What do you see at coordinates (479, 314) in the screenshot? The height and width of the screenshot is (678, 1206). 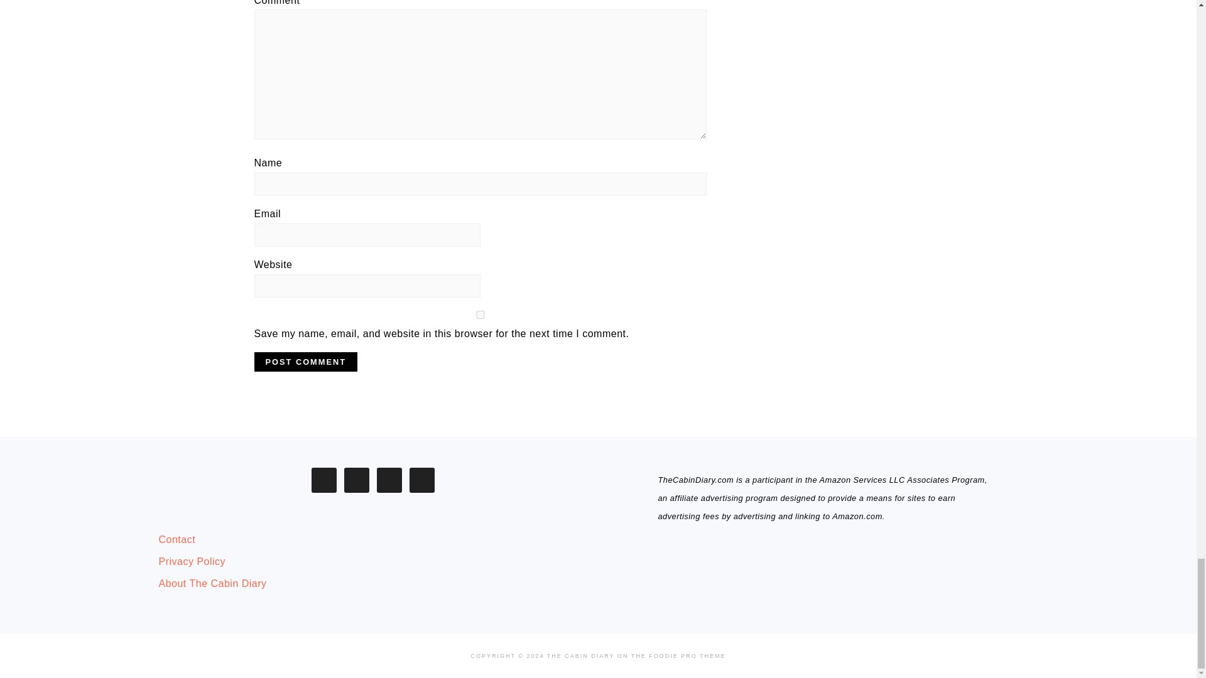 I see `yes` at bounding box center [479, 314].